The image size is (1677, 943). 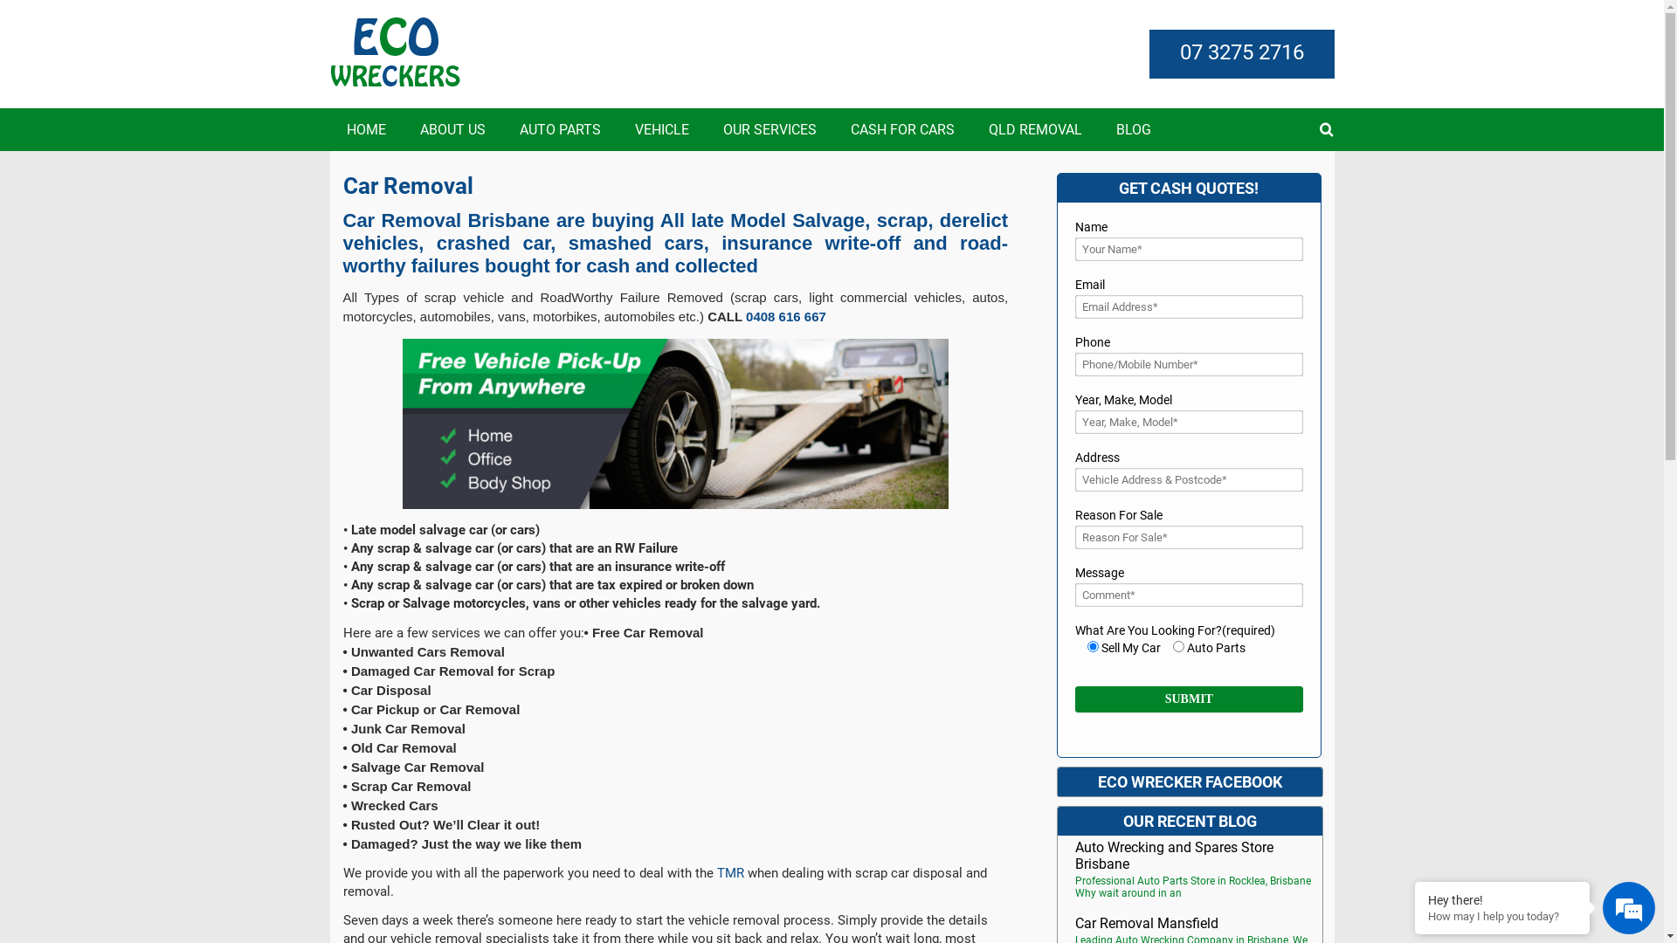 I want to click on HOME, so click(x=367, y=129).